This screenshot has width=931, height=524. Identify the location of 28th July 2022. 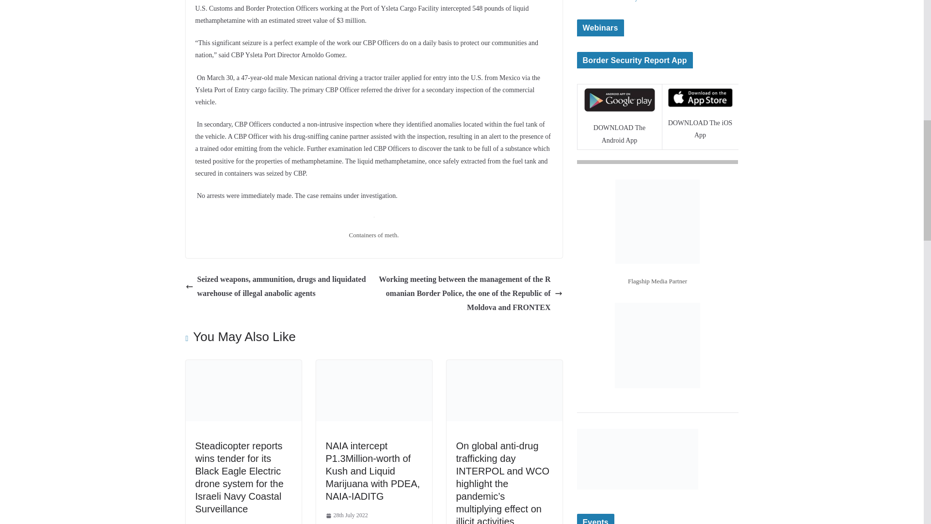
(347, 515).